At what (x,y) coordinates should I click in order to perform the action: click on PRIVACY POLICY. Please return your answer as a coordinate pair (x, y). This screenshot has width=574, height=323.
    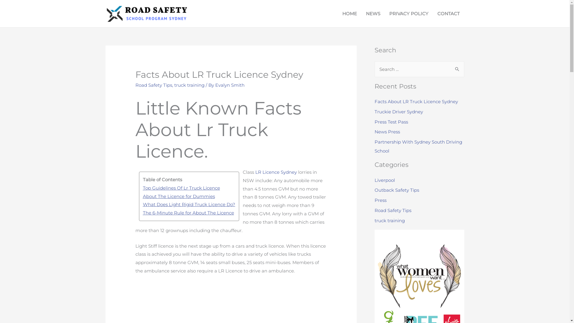
    Looking at the image, I should click on (408, 14).